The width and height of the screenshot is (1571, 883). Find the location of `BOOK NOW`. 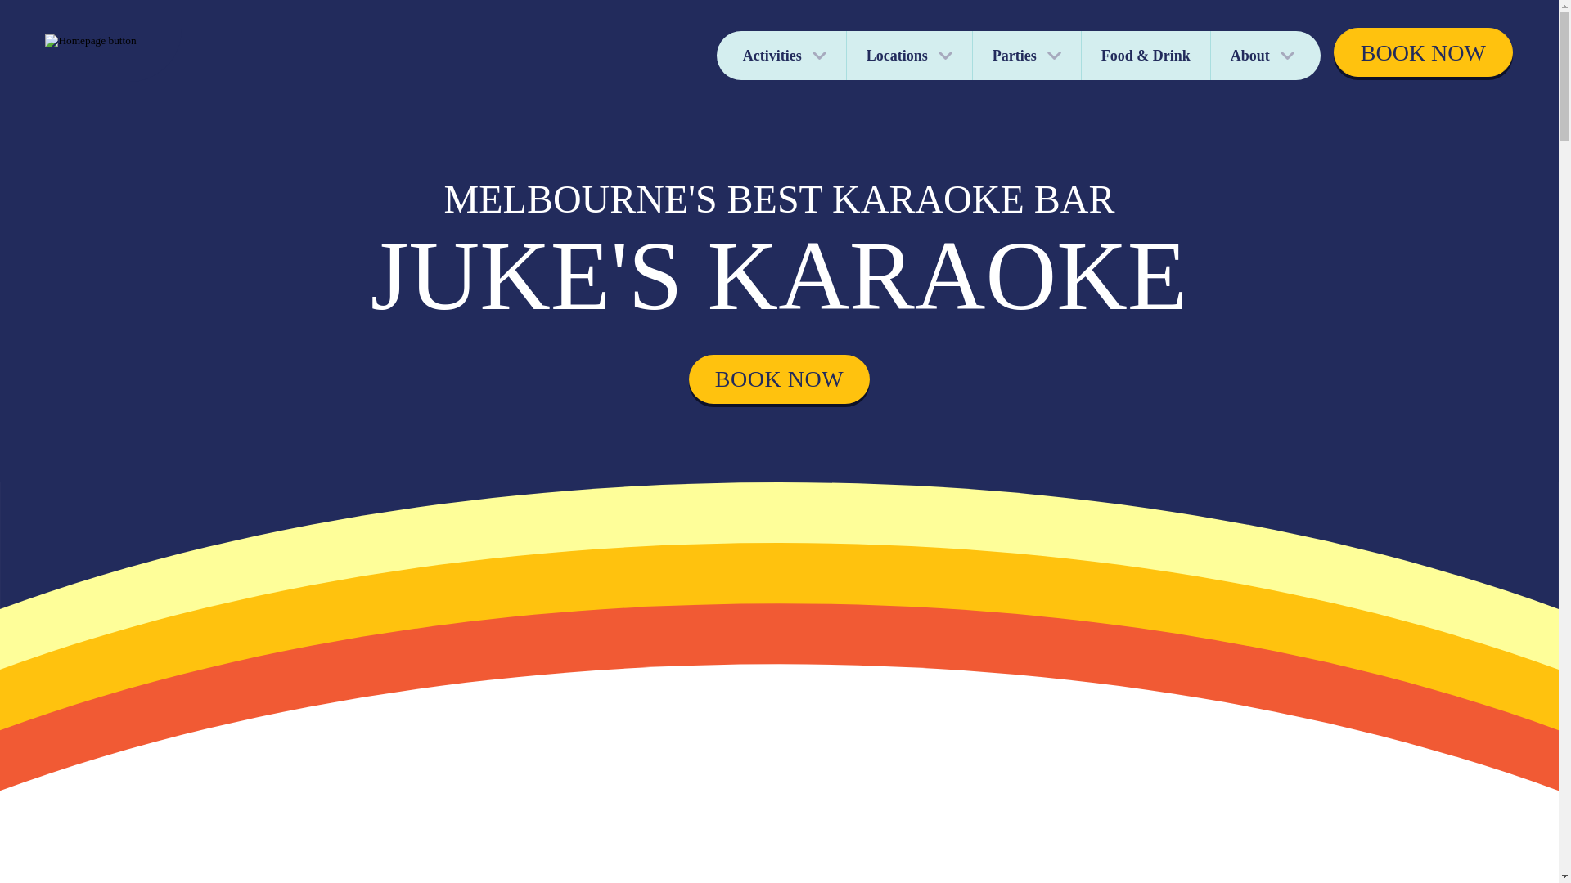

BOOK NOW is located at coordinates (780, 379).